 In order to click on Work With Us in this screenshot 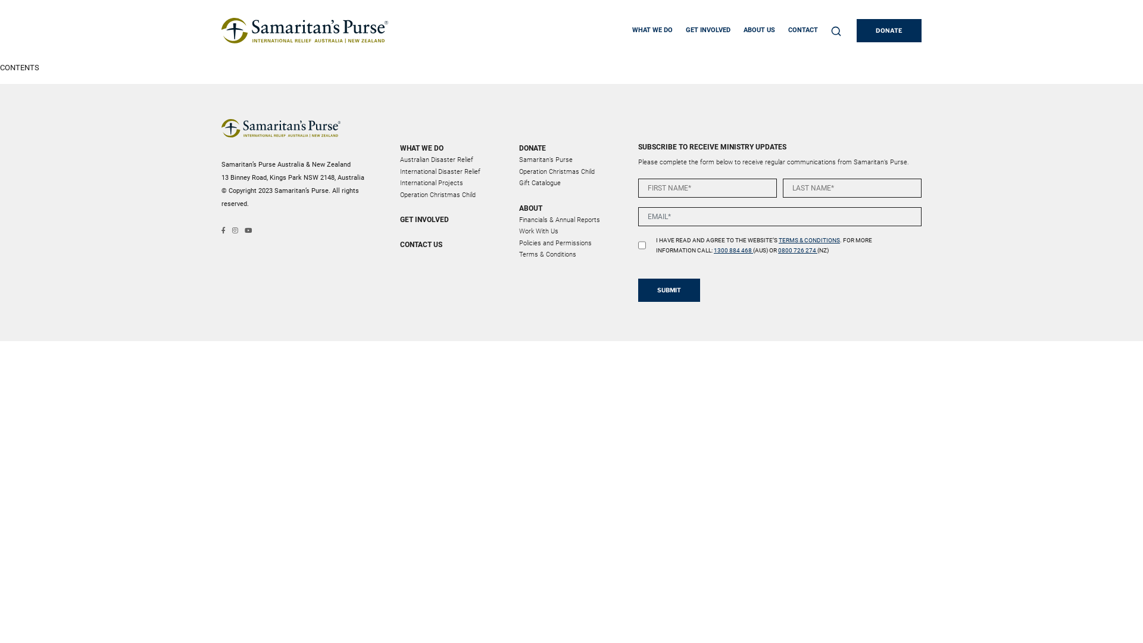, I will do `click(539, 231)`.